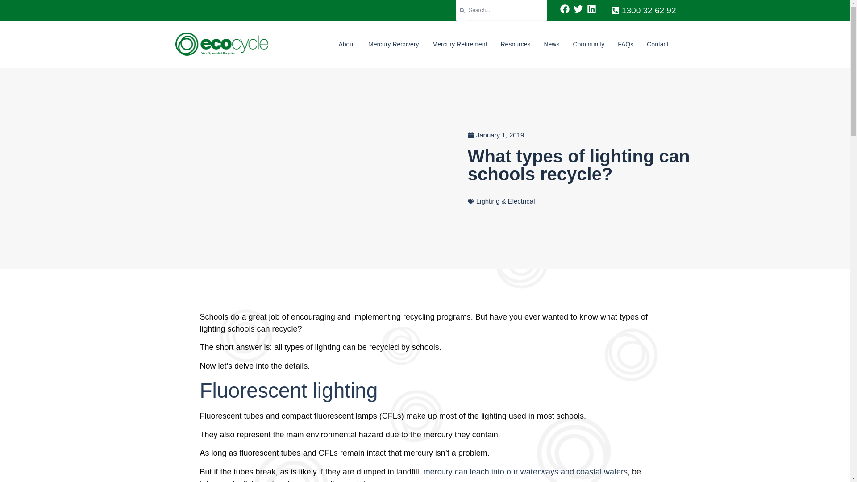  What do you see at coordinates (515, 44) in the screenshot?
I see `Resources` at bounding box center [515, 44].